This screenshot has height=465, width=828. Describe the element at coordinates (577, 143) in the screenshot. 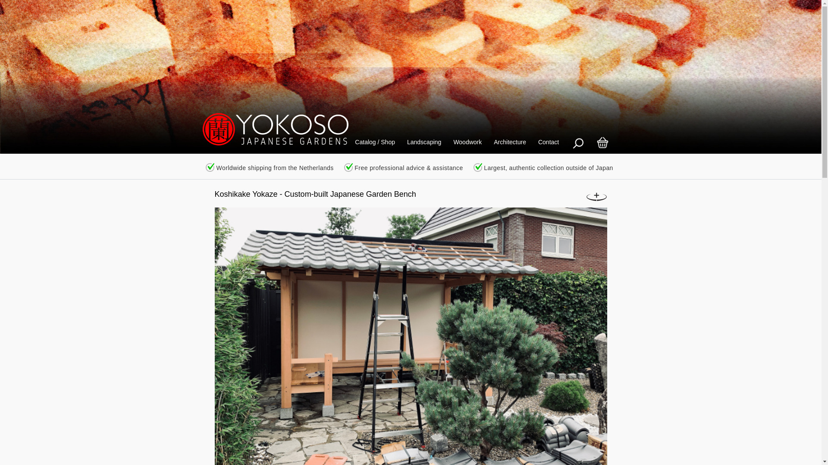

I see `Yokoso Shopping Search` at that location.